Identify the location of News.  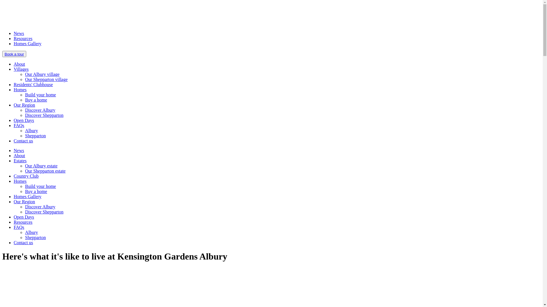
(19, 34).